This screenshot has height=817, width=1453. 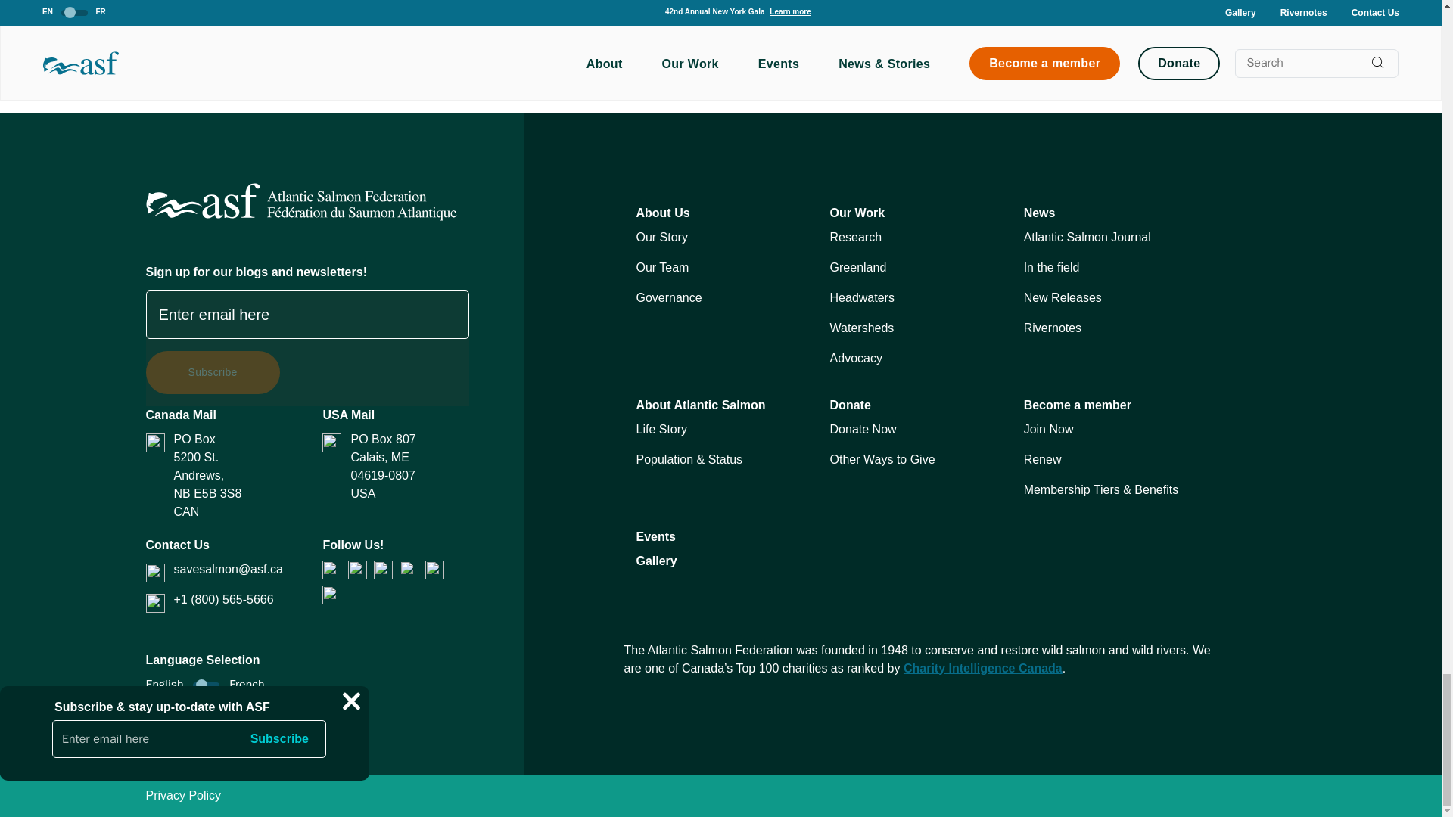 What do you see at coordinates (233, 476) in the screenshot?
I see `PO Box 5200 St. Andrews, NB E5B 3S8 CAN` at bounding box center [233, 476].